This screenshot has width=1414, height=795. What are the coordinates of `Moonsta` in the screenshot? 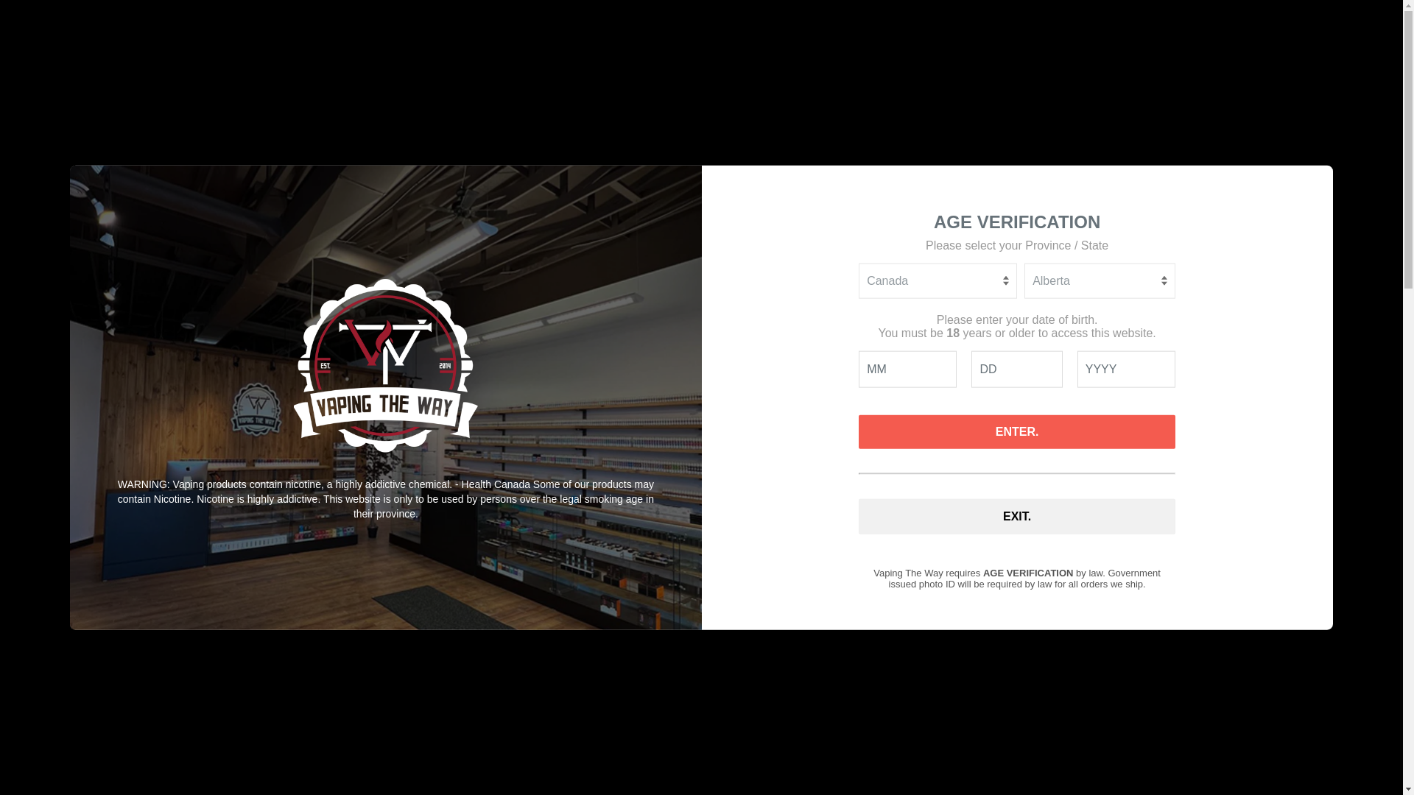 It's located at (771, 518).